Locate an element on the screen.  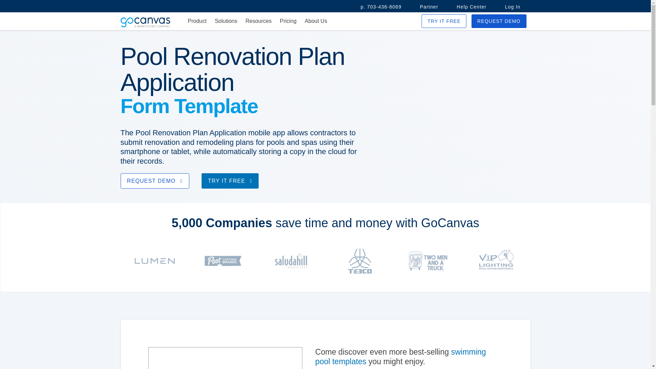
REQUEST DEMO is located at coordinates (499, 21).